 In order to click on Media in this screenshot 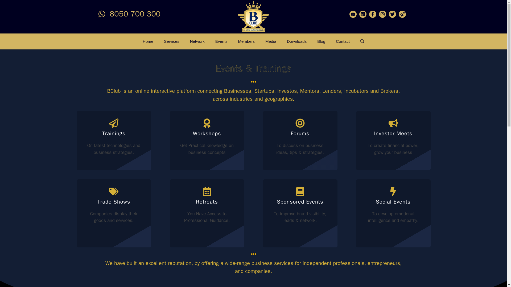, I will do `click(271, 41)`.